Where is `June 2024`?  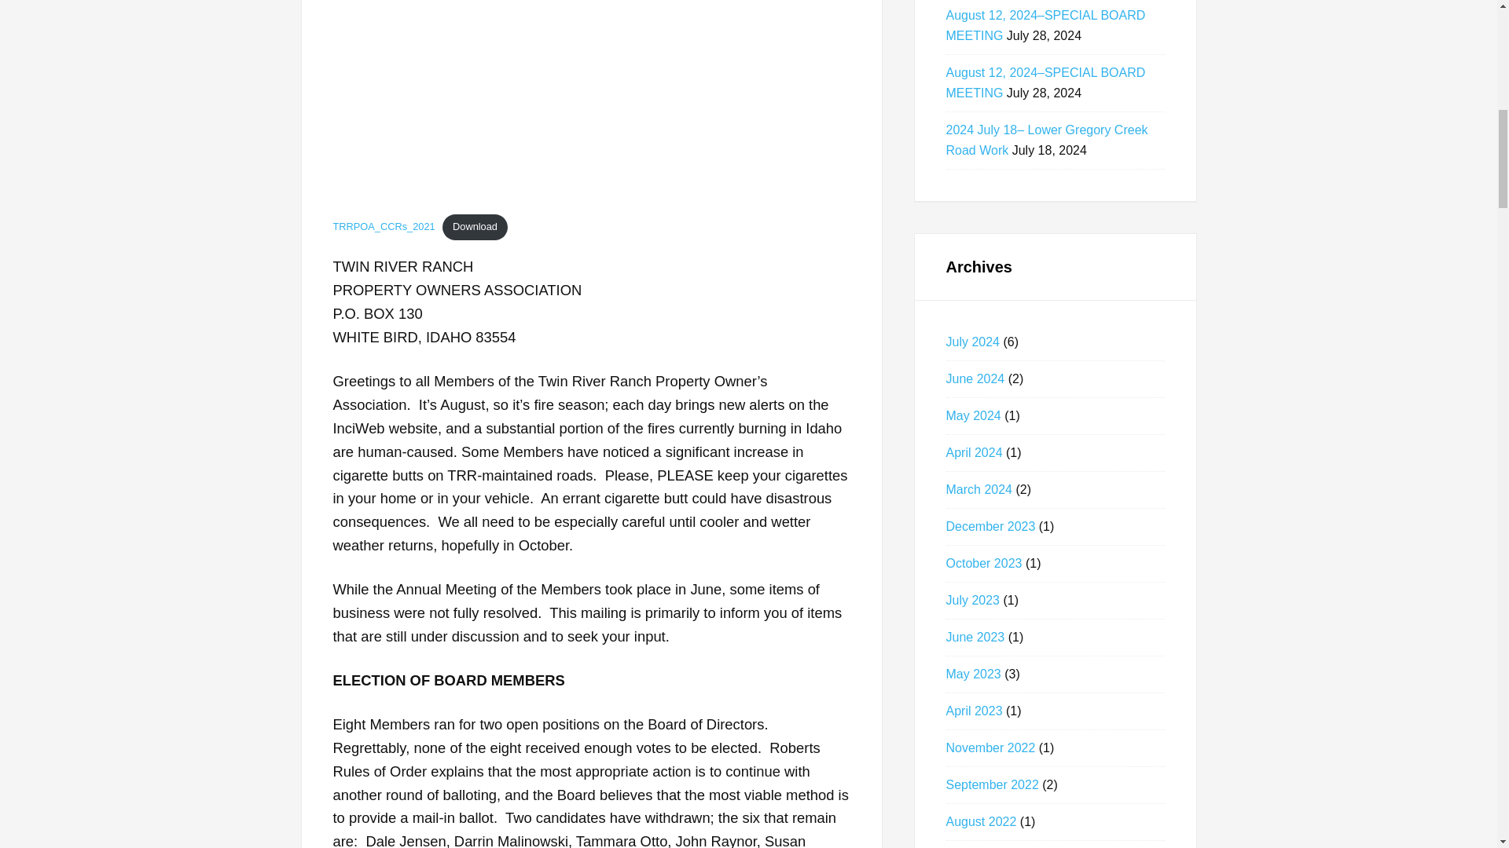
June 2024 is located at coordinates (975, 378).